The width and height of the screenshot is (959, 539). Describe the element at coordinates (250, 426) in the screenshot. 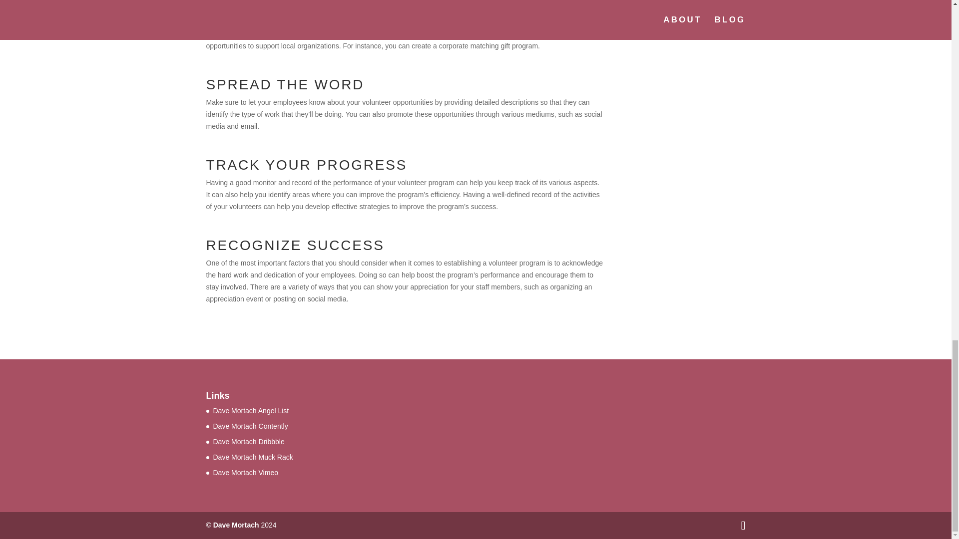

I see `Dave Mortach Contently` at that location.